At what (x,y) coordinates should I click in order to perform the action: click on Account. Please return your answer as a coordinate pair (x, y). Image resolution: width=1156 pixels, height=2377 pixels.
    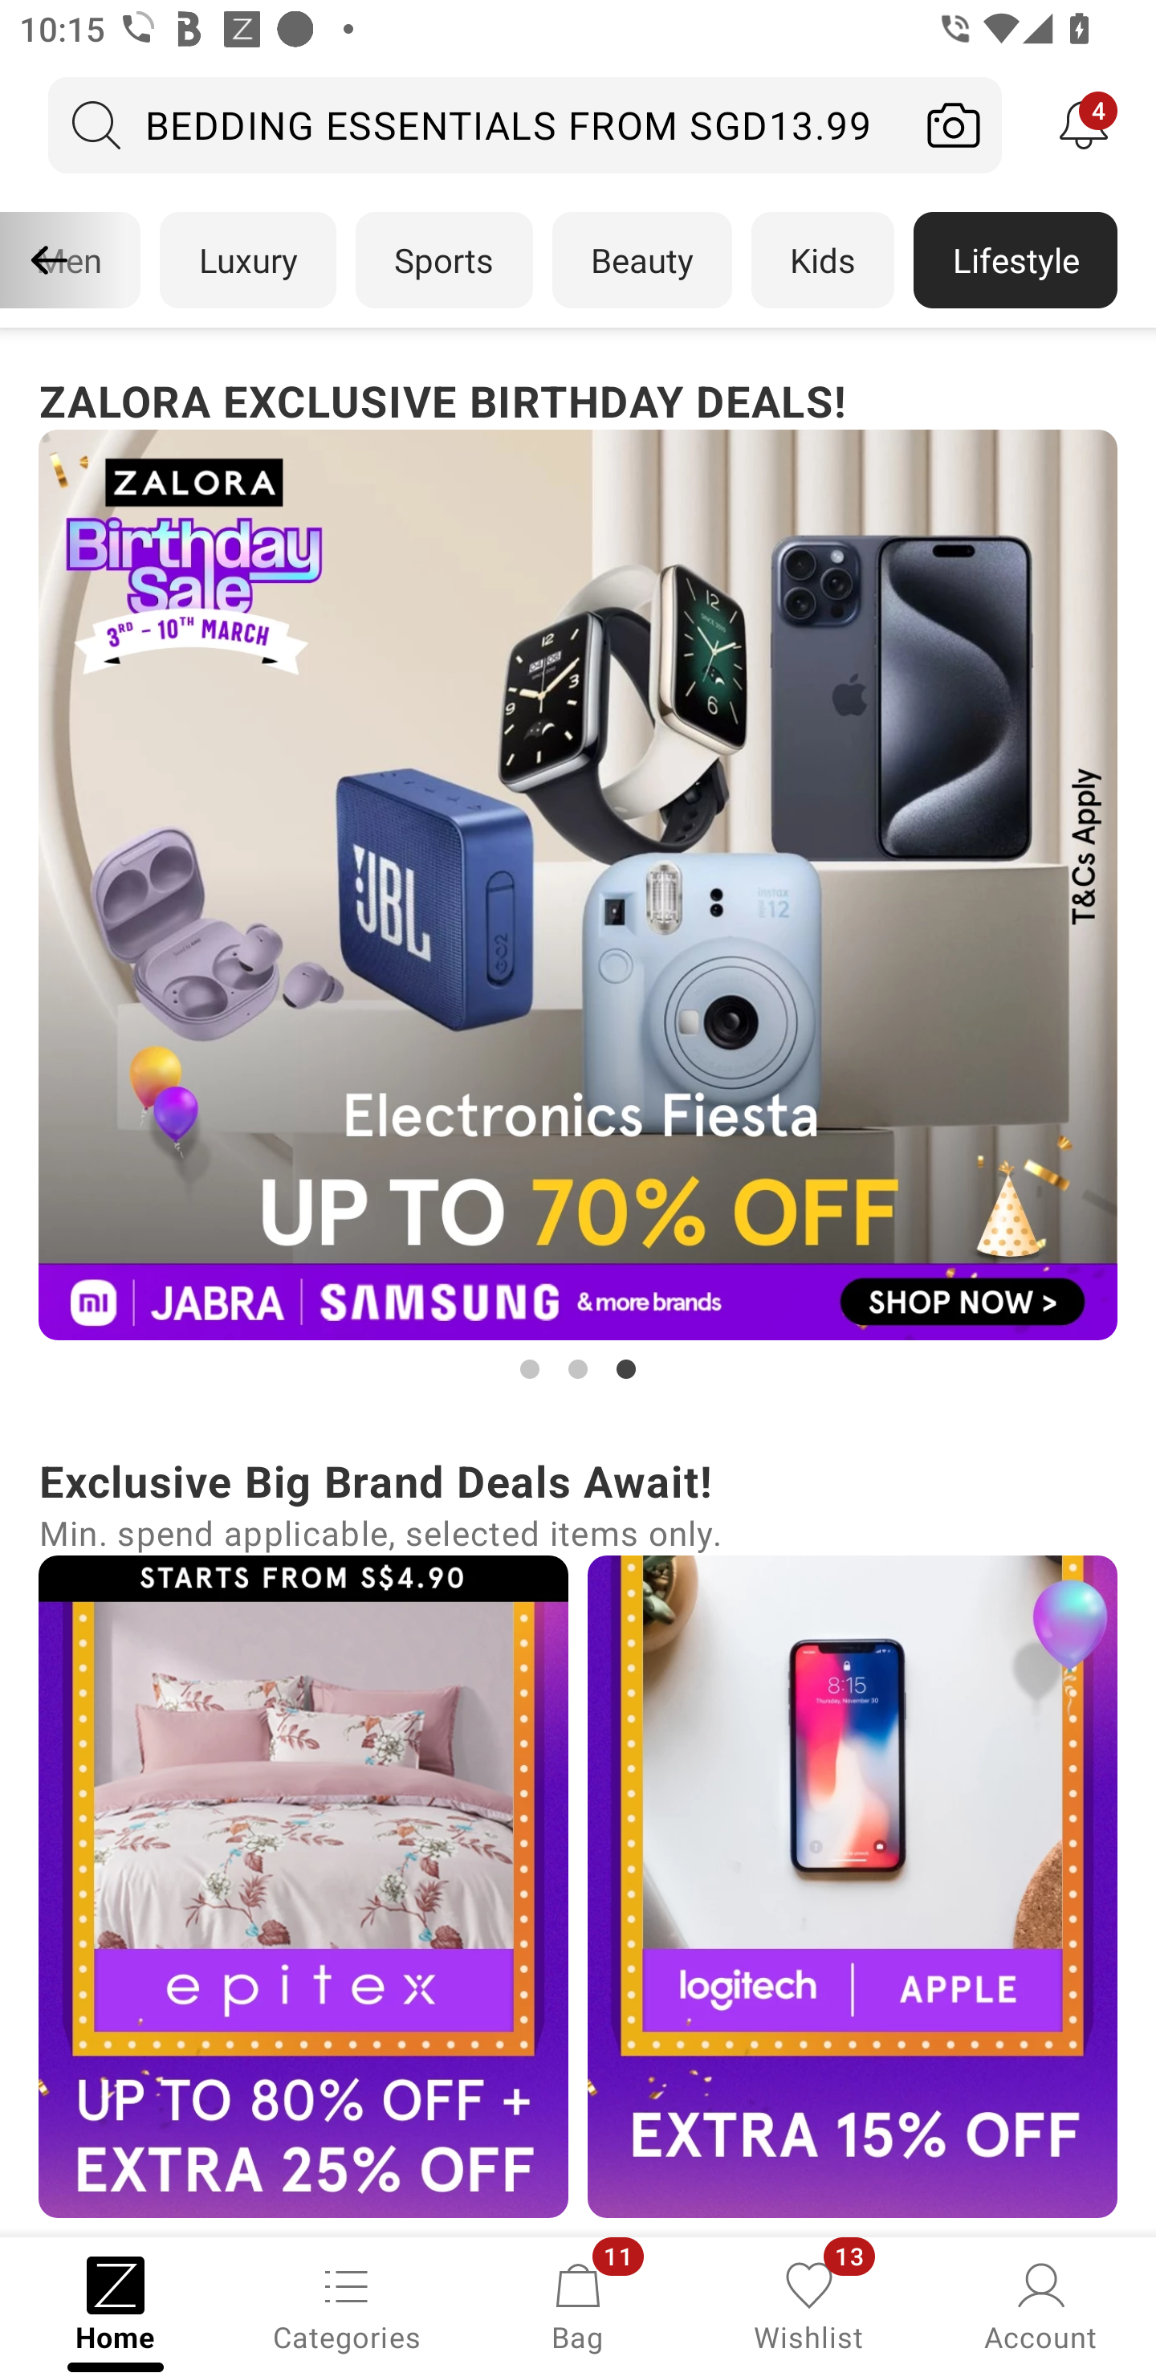
    Looking at the image, I should click on (1040, 2305).